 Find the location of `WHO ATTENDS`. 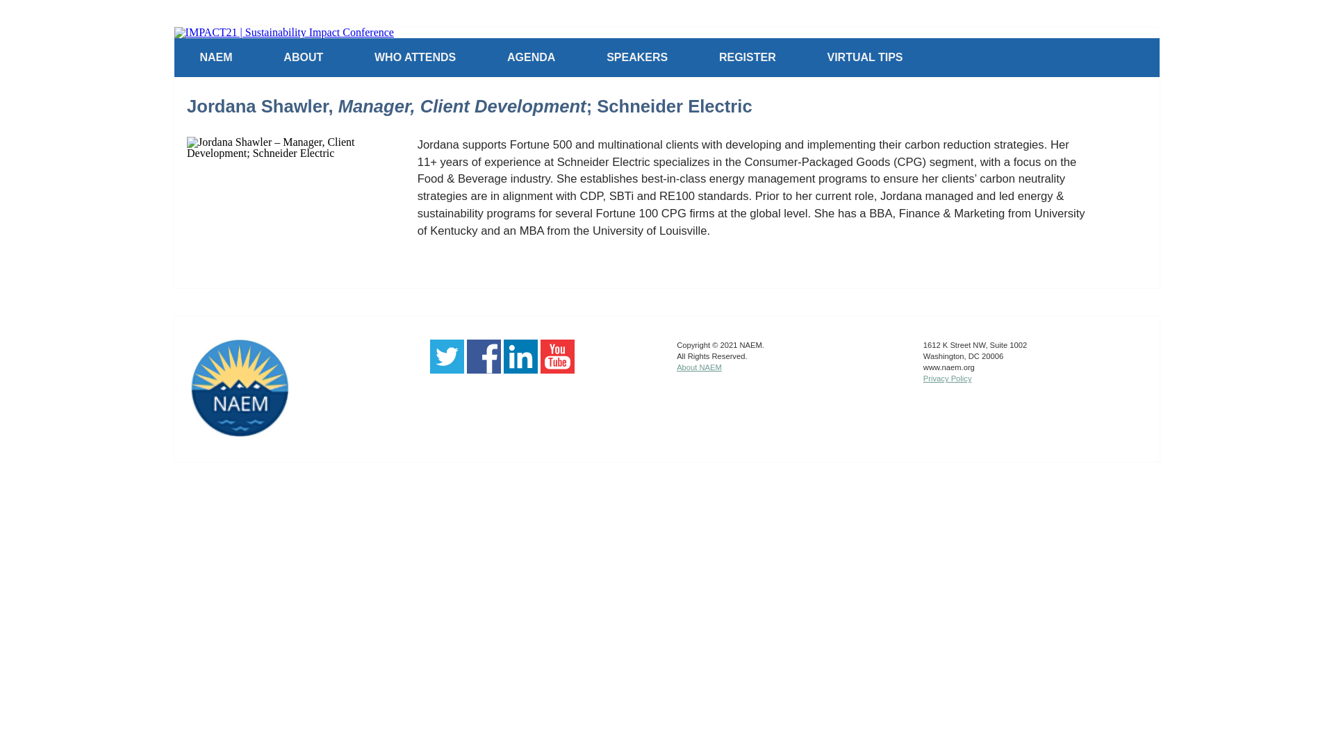

WHO ATTENDS is located at coordinates (415, 57).